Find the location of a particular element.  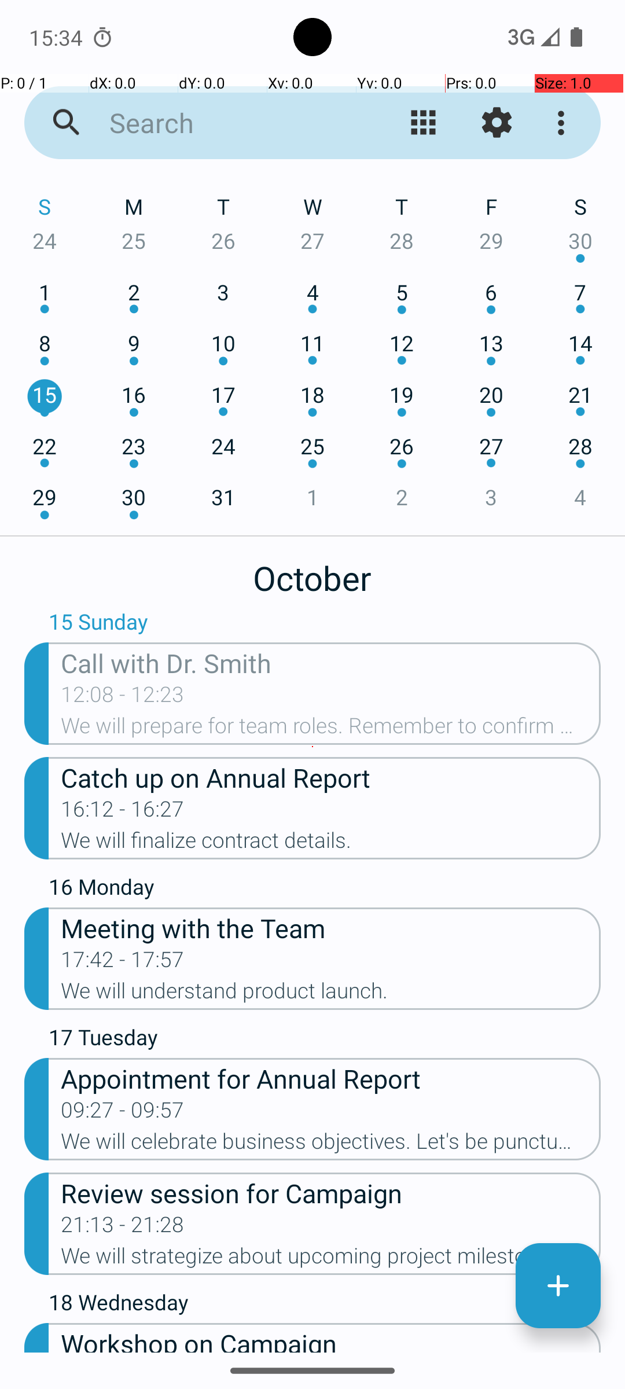

We will finalize contract details. is located at coordinates (331, 844).